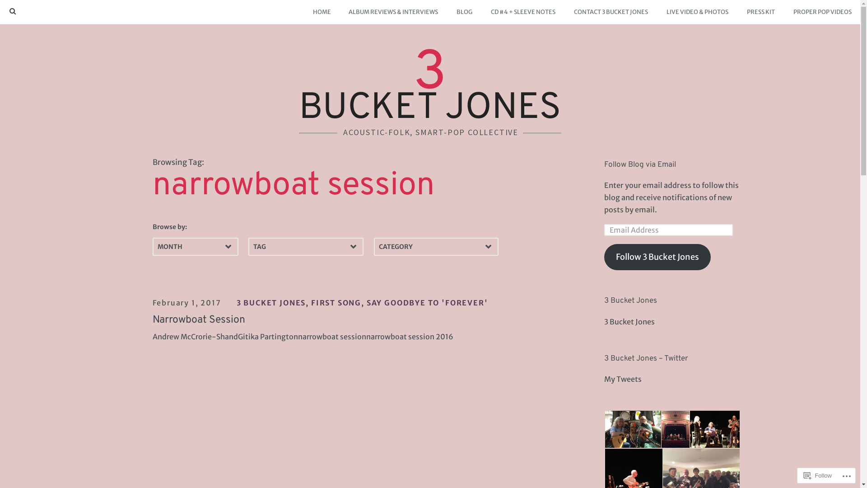 This screenshot has width=867, height=488. Describe the element at coordinates (430, 89) in the screenshot. I see `3
BUCKET JONES` at that location.